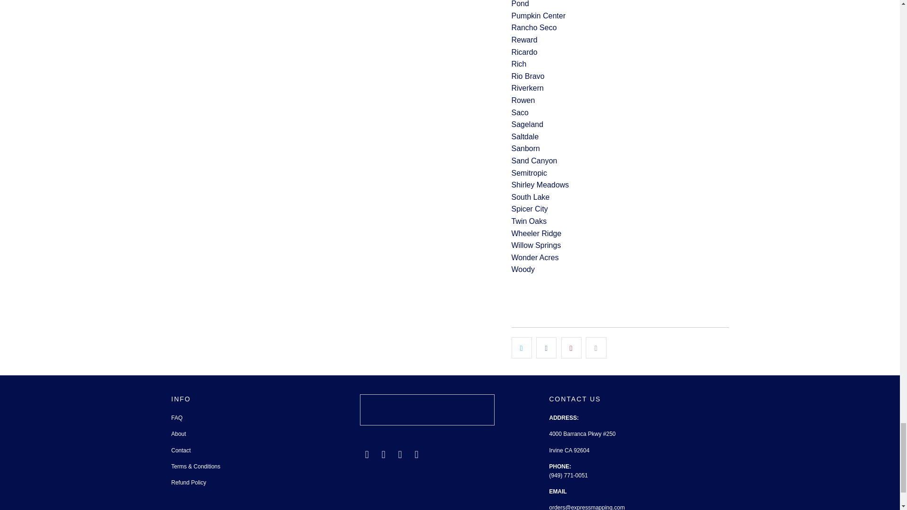  I want to click on Share this on Pinterest, so click(571, 348).